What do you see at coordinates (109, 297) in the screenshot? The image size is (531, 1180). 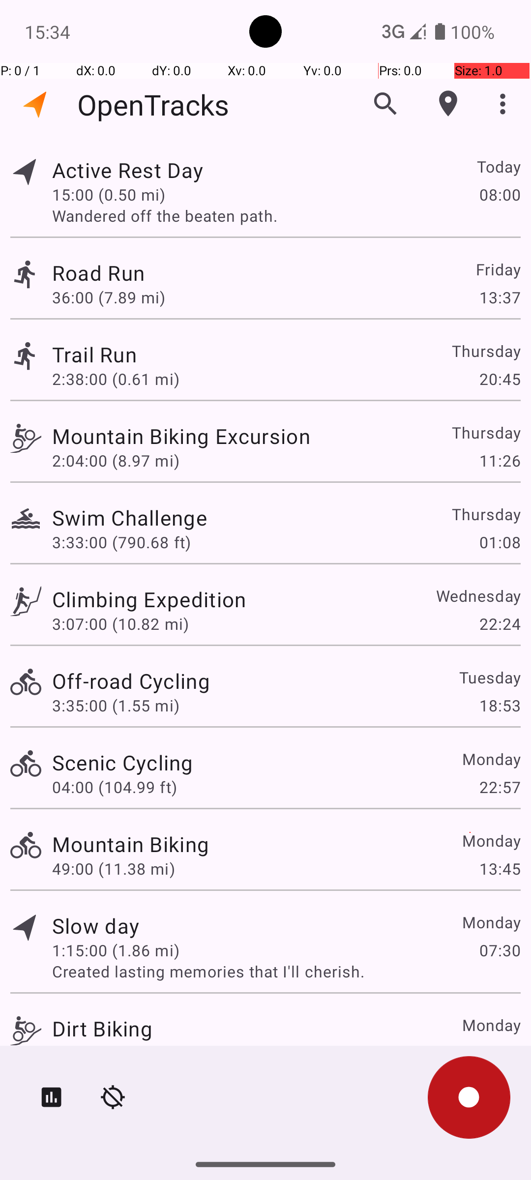 I see `36:00 (7.89 mi)` at bounding box center [109, 297].